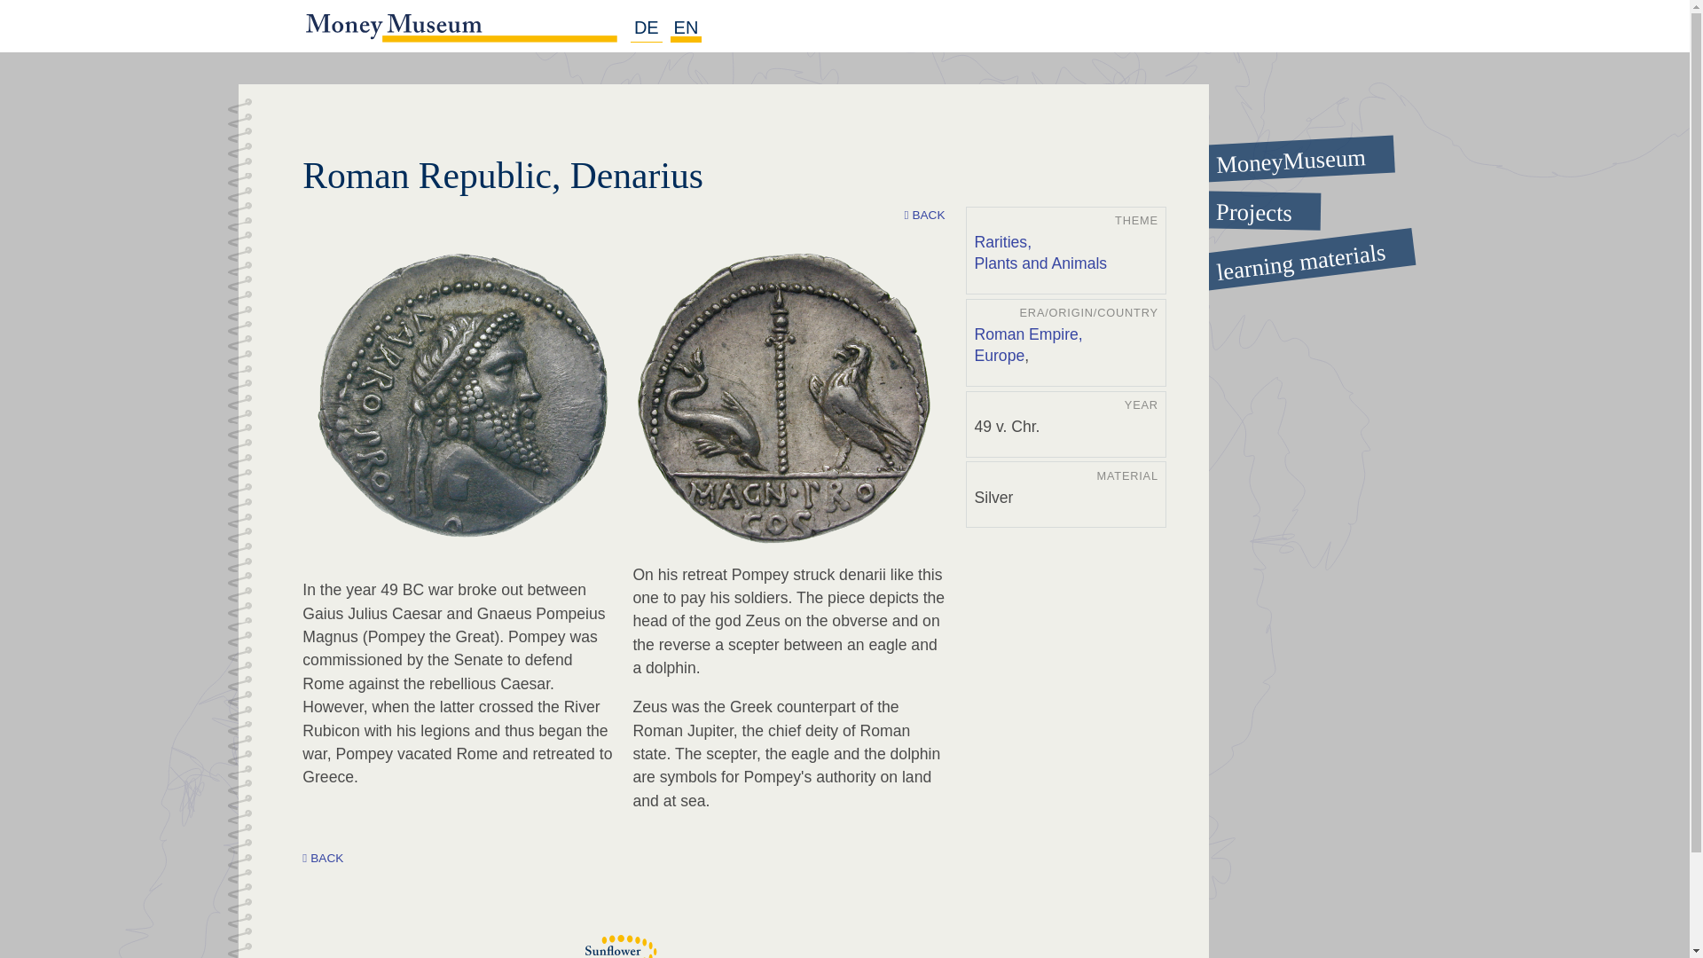 This screenshot has width=1703, height=958. I want to click on Europe, so click(999, 356).